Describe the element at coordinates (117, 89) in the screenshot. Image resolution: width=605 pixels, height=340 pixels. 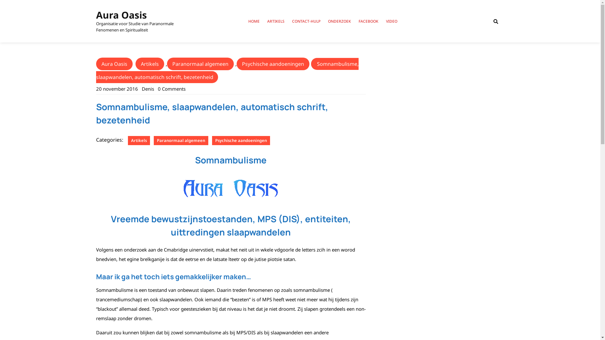
I see `20 november 2016
20 november 2016` at that location.